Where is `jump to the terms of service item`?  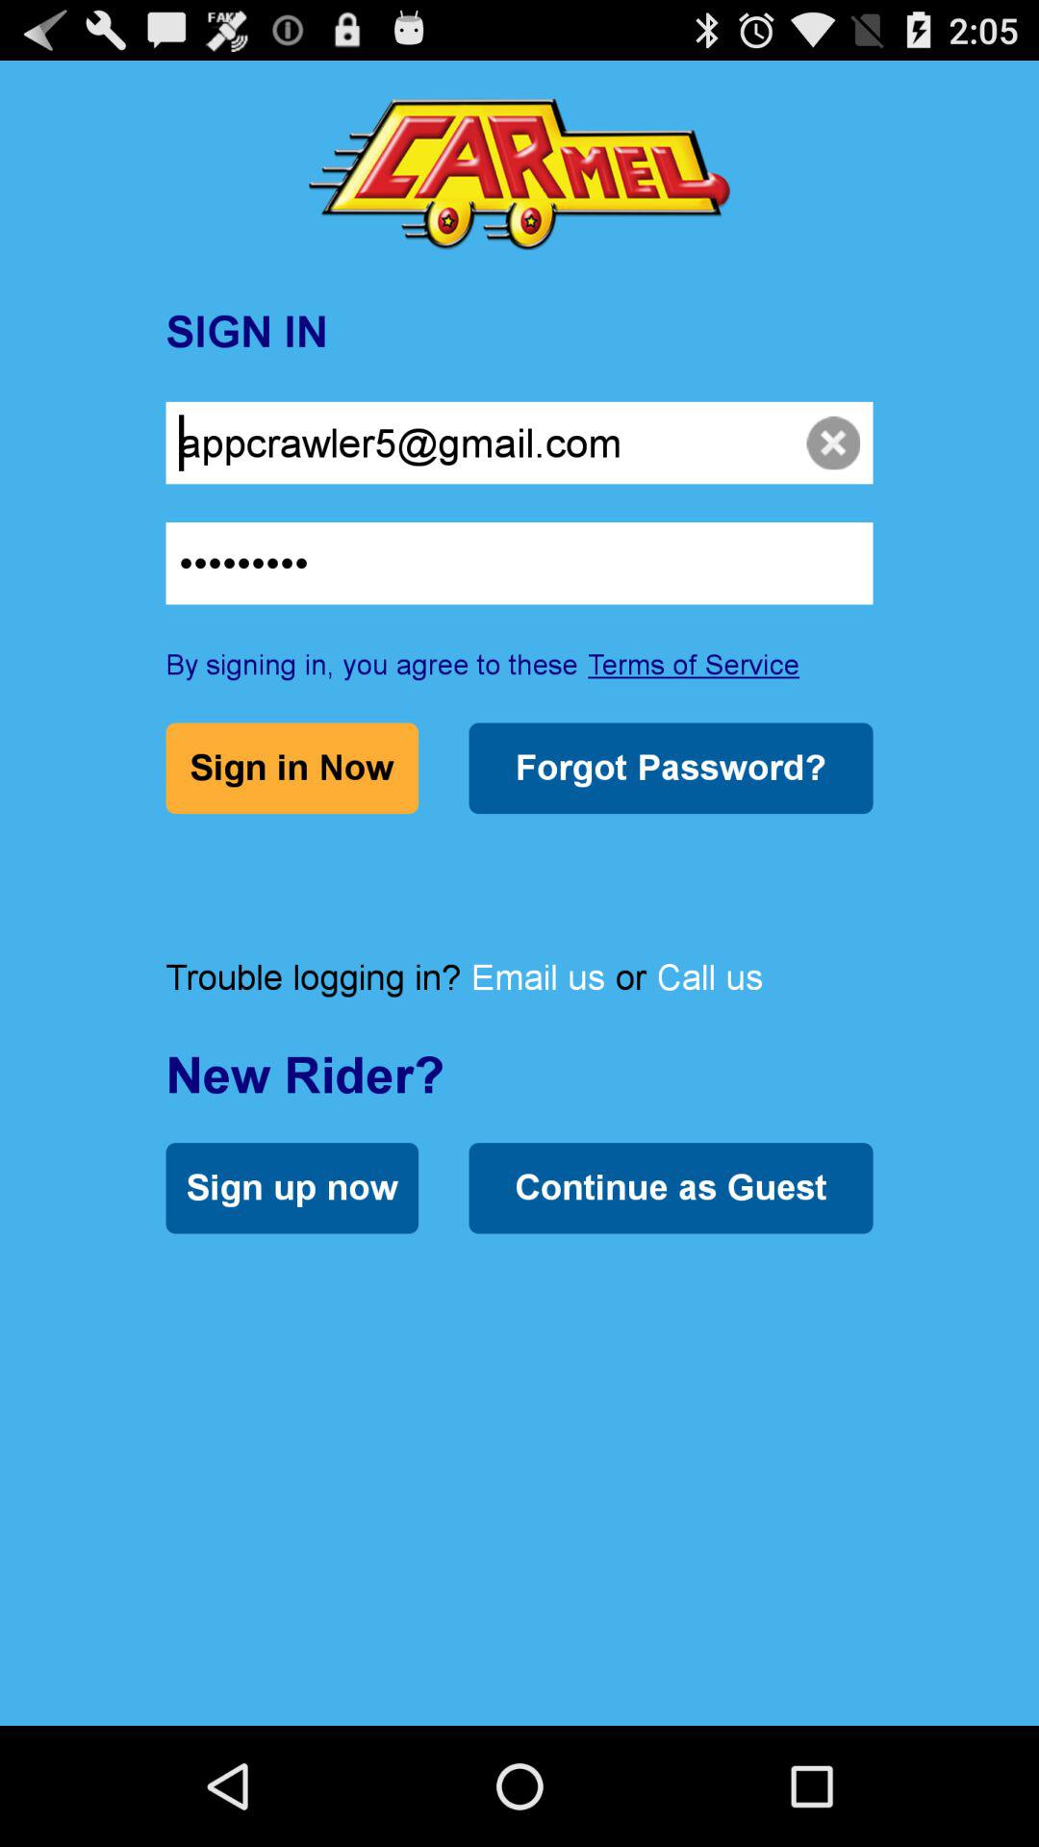
jump to the terms of service item is located at coordinates (694, 664).